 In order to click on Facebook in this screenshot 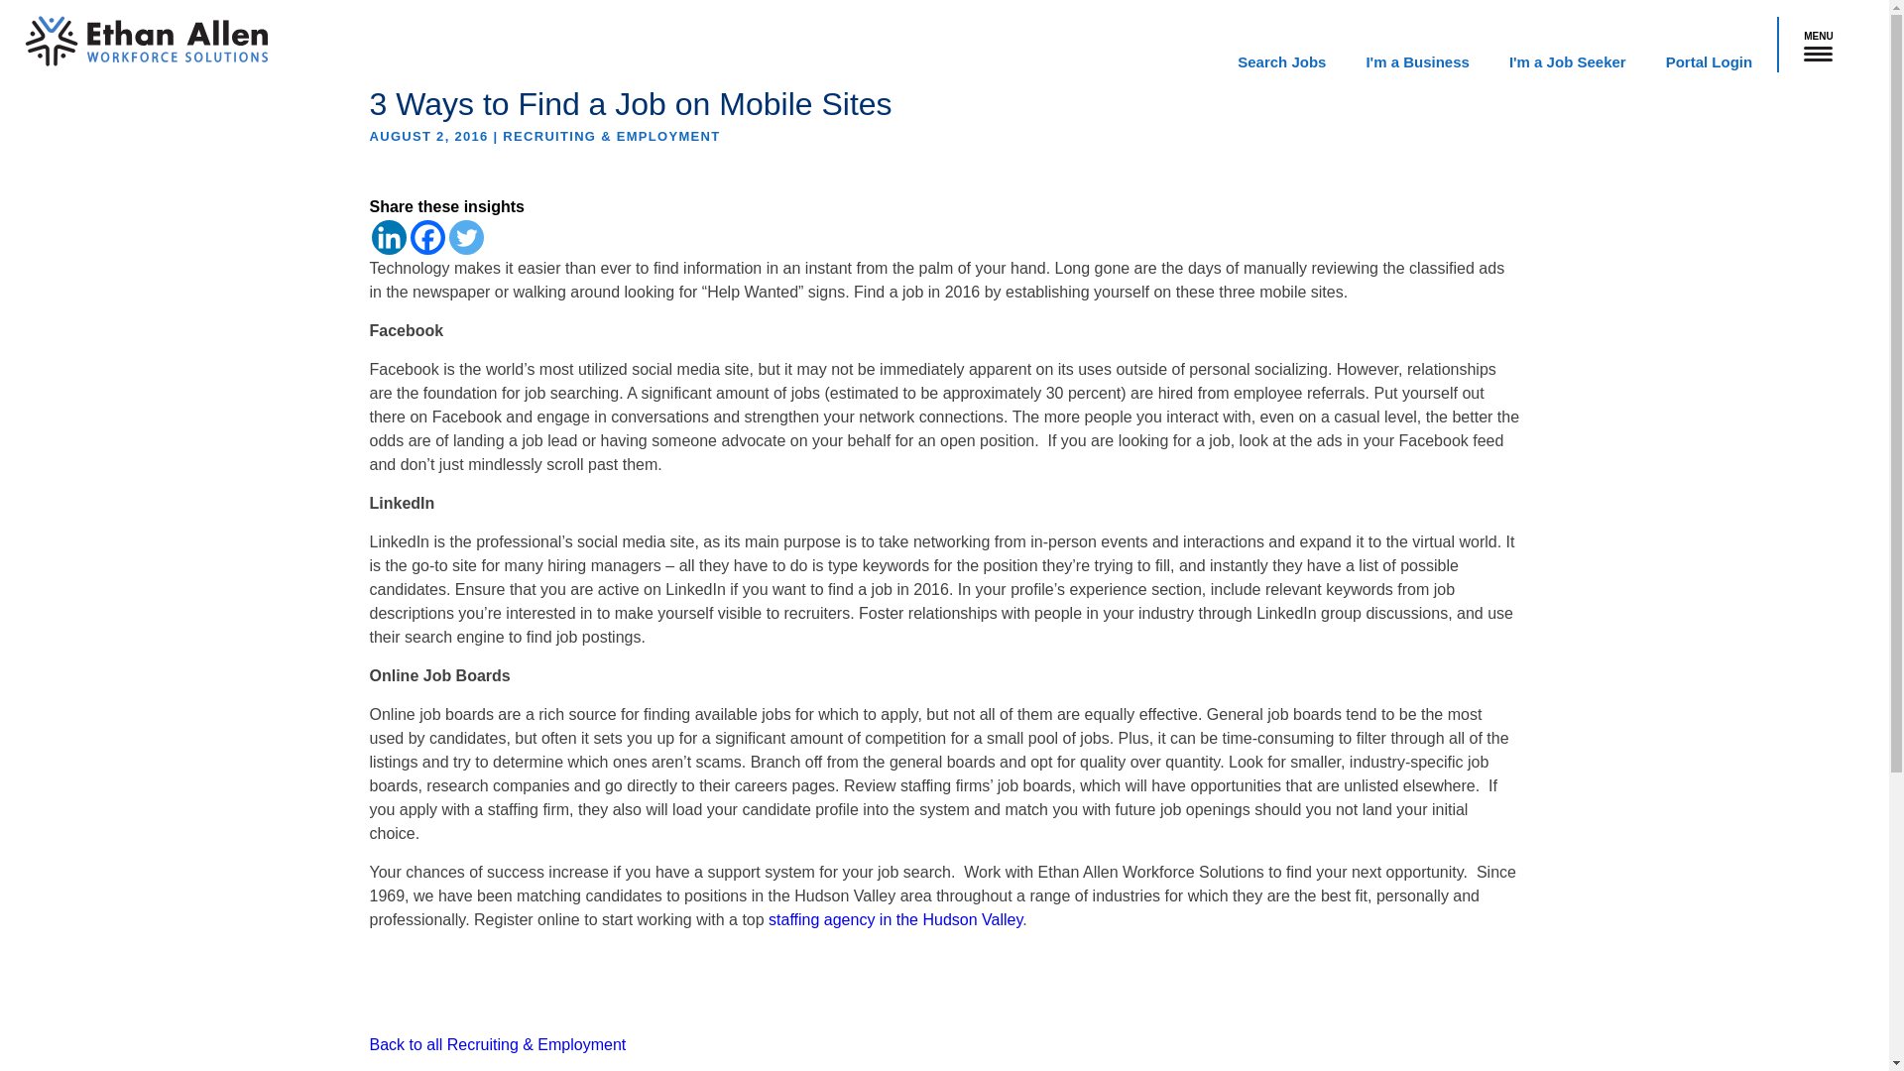, I will do `click(428, 238)`.